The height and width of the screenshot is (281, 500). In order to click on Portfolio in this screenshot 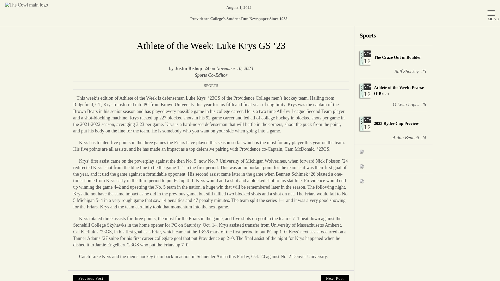, I will do `click(393, 127)`.